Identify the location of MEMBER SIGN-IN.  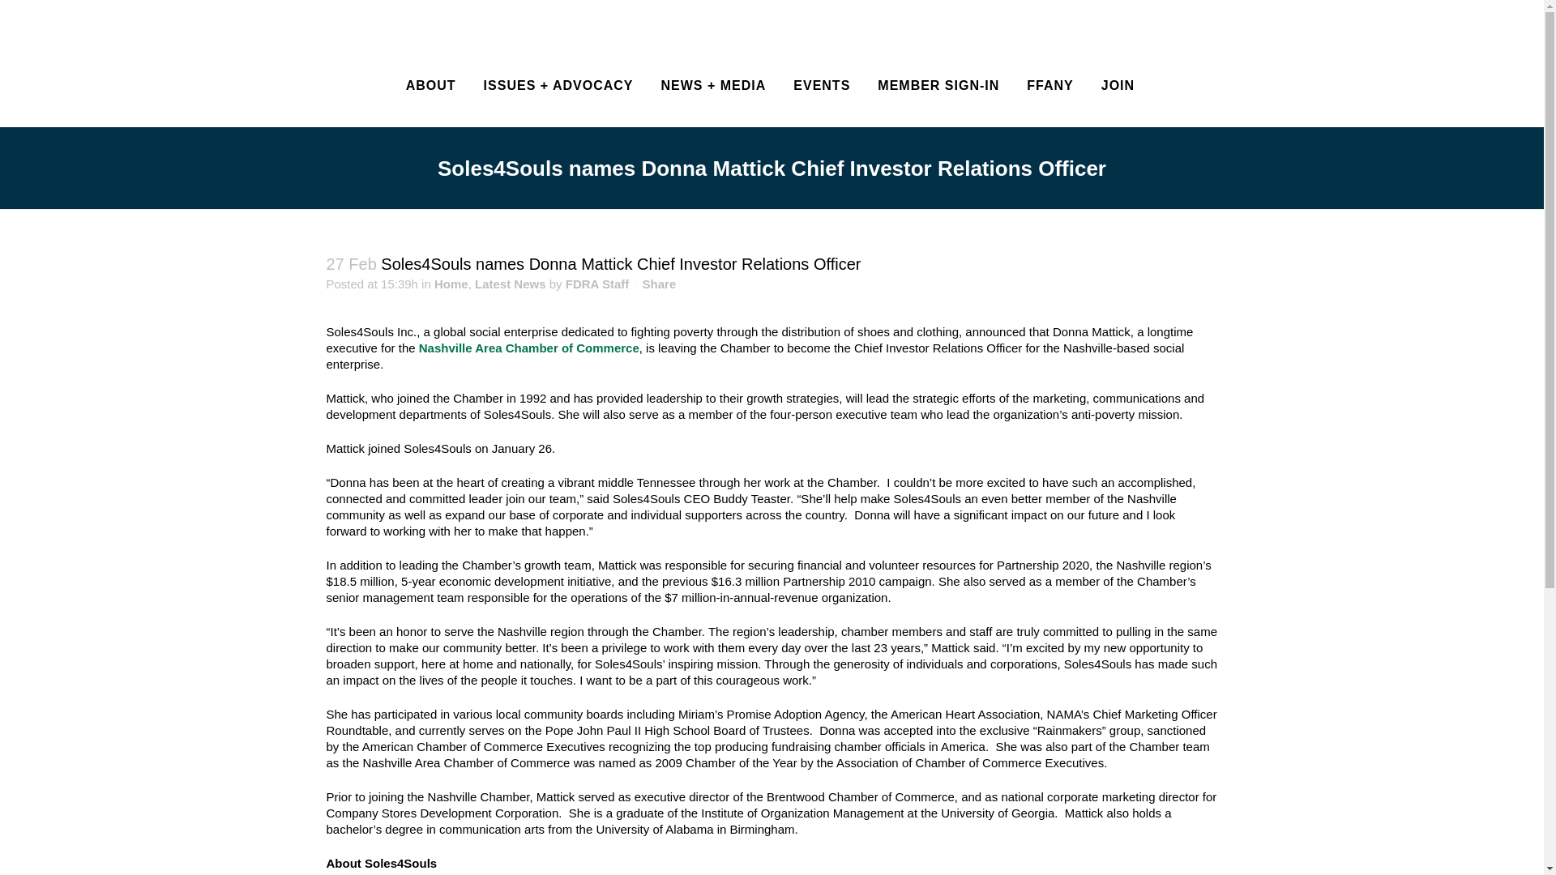
(938, 86).